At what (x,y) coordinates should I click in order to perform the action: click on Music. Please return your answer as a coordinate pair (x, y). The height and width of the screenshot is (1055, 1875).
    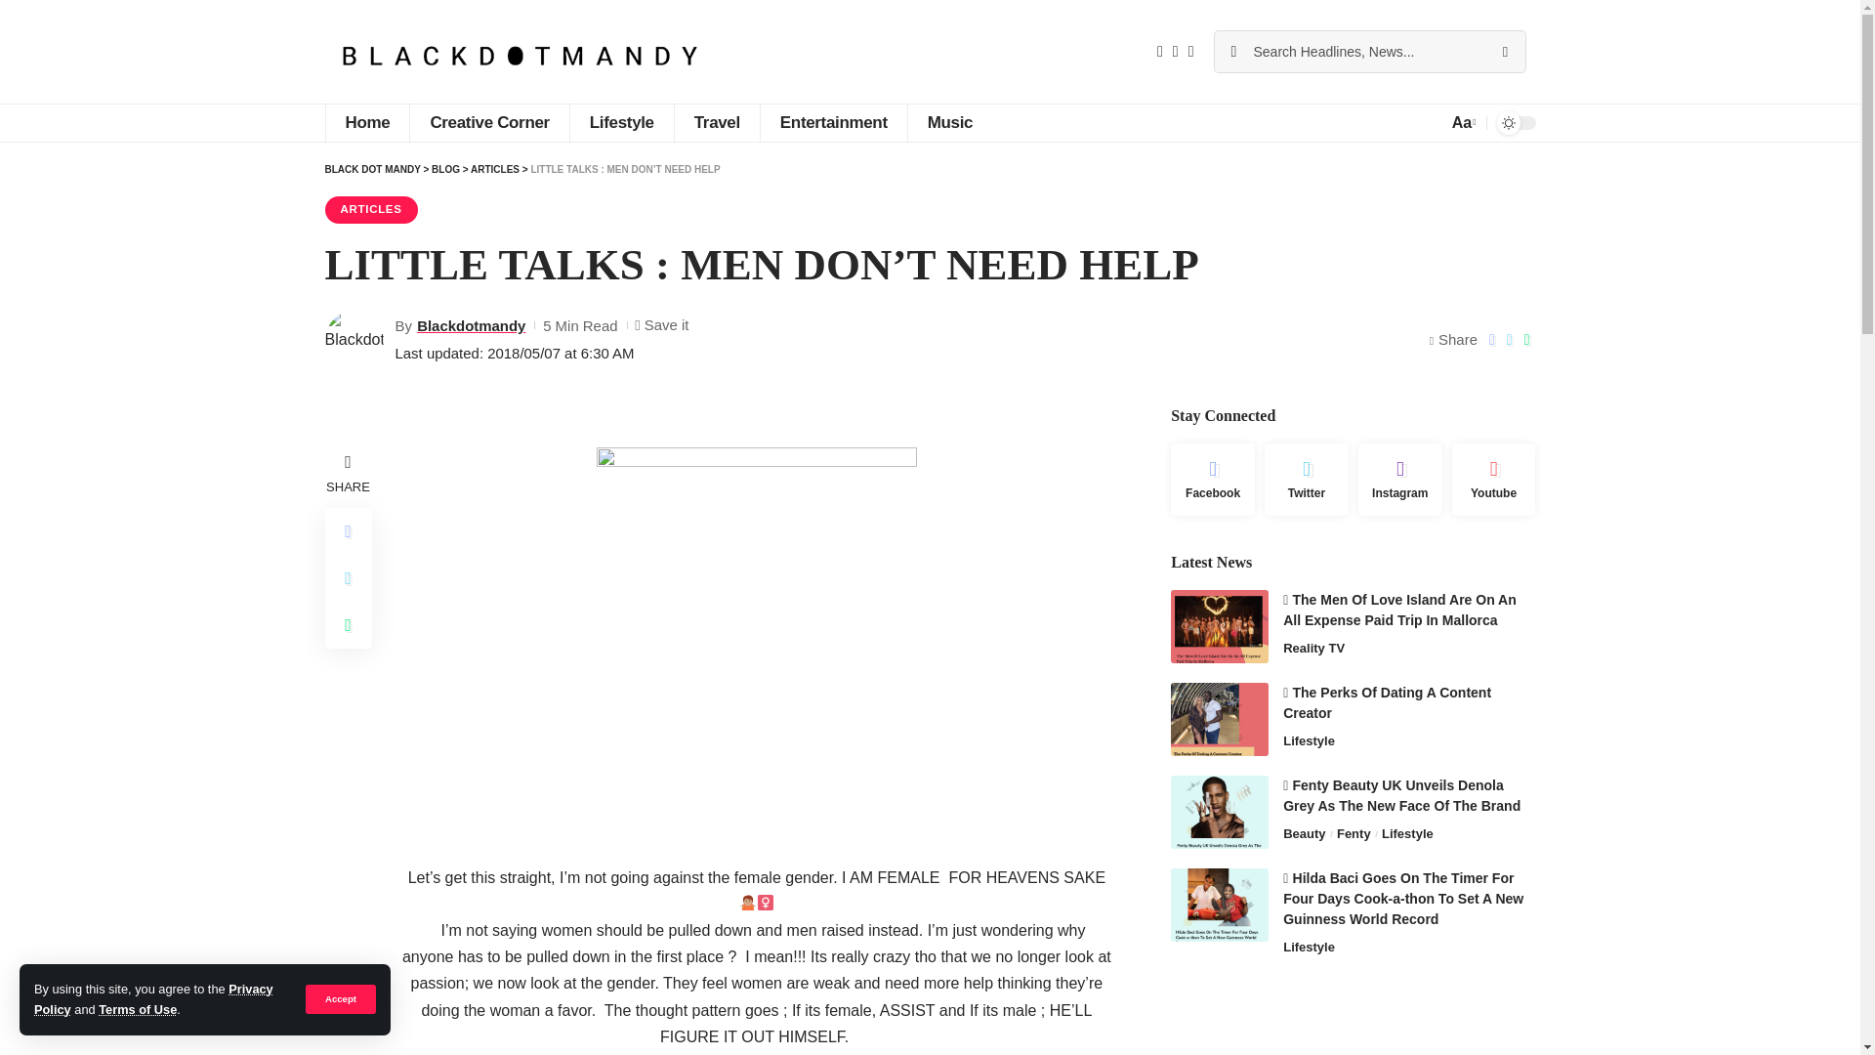
    Looking at the image, I should click on (949, 122).